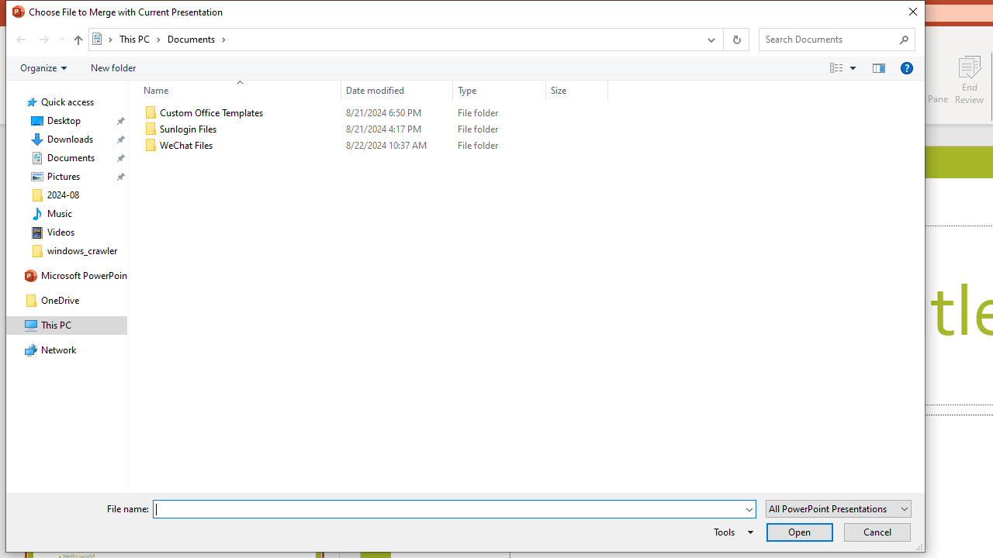 The height and width of the screenshot is (558, 993). I want to click on This PC, so click(140, 39).